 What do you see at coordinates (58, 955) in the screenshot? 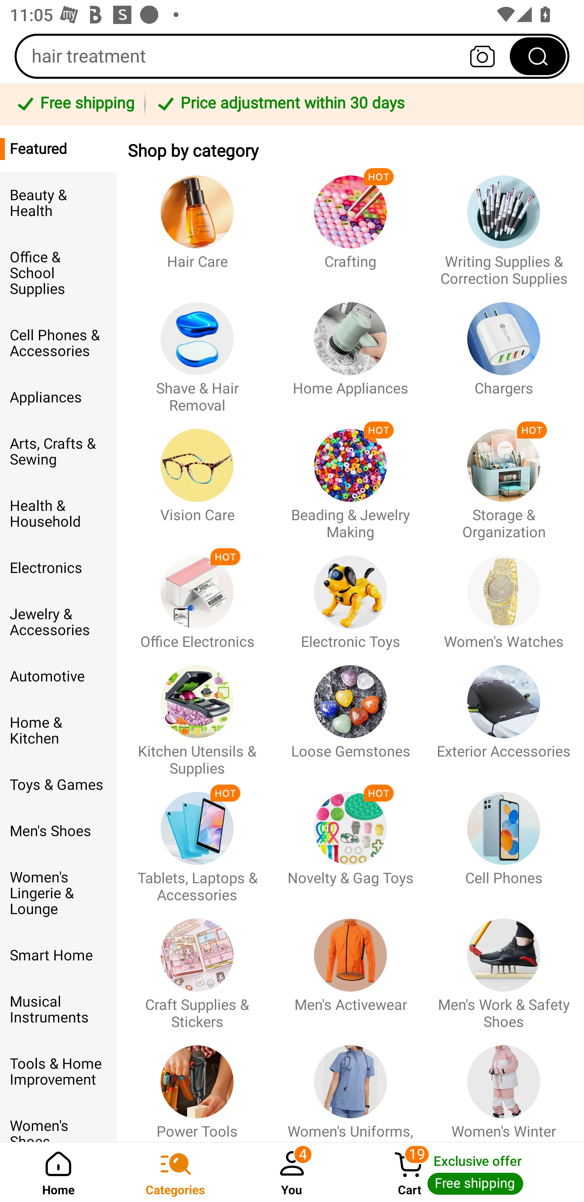
I see `Smart Home` at bounding box center [58, 955].